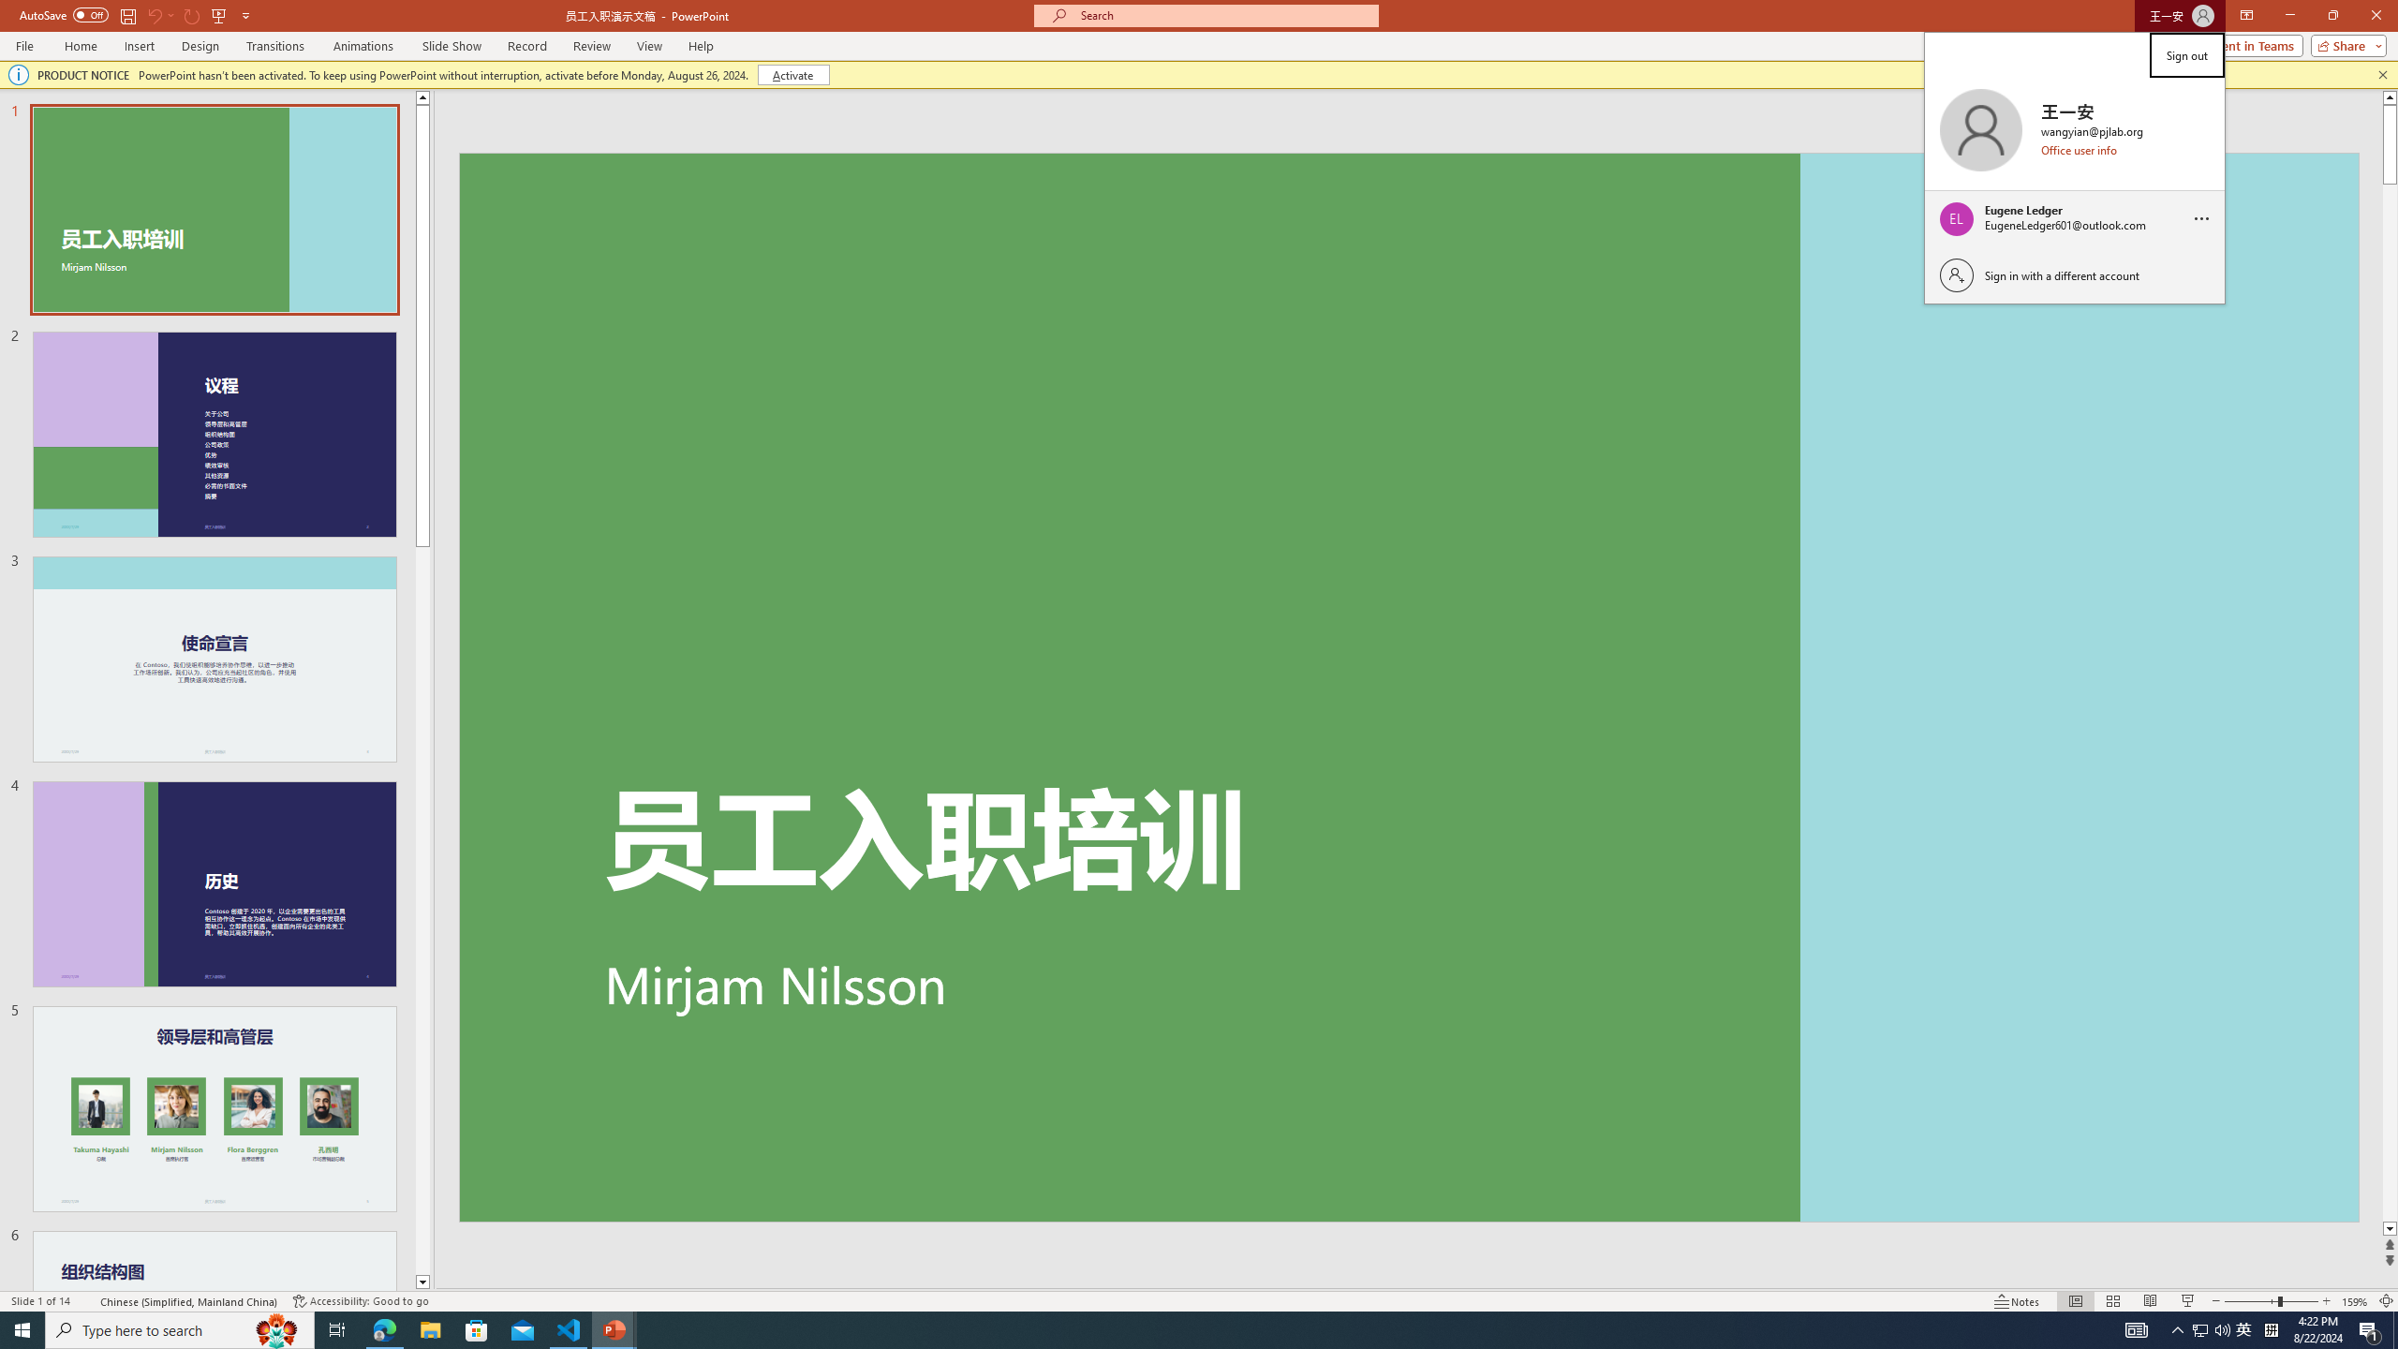 The image size is (2398, 1349). I want to click on PowerPoint - 2 running windows, so click(614, 1330).